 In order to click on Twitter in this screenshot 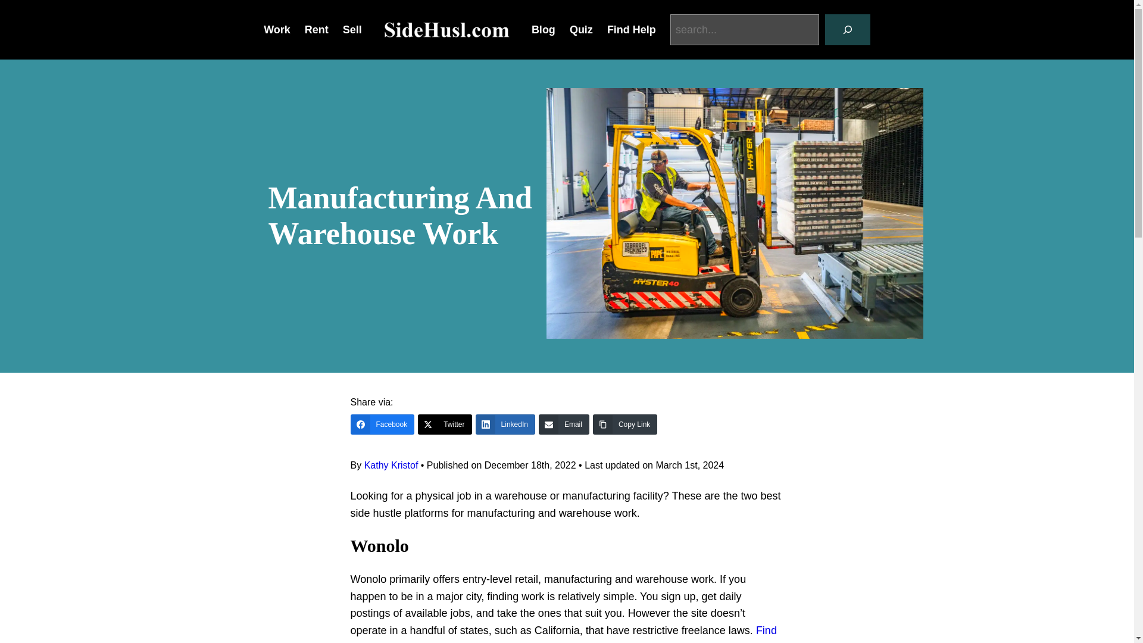, I will do `click(444, 424)`.